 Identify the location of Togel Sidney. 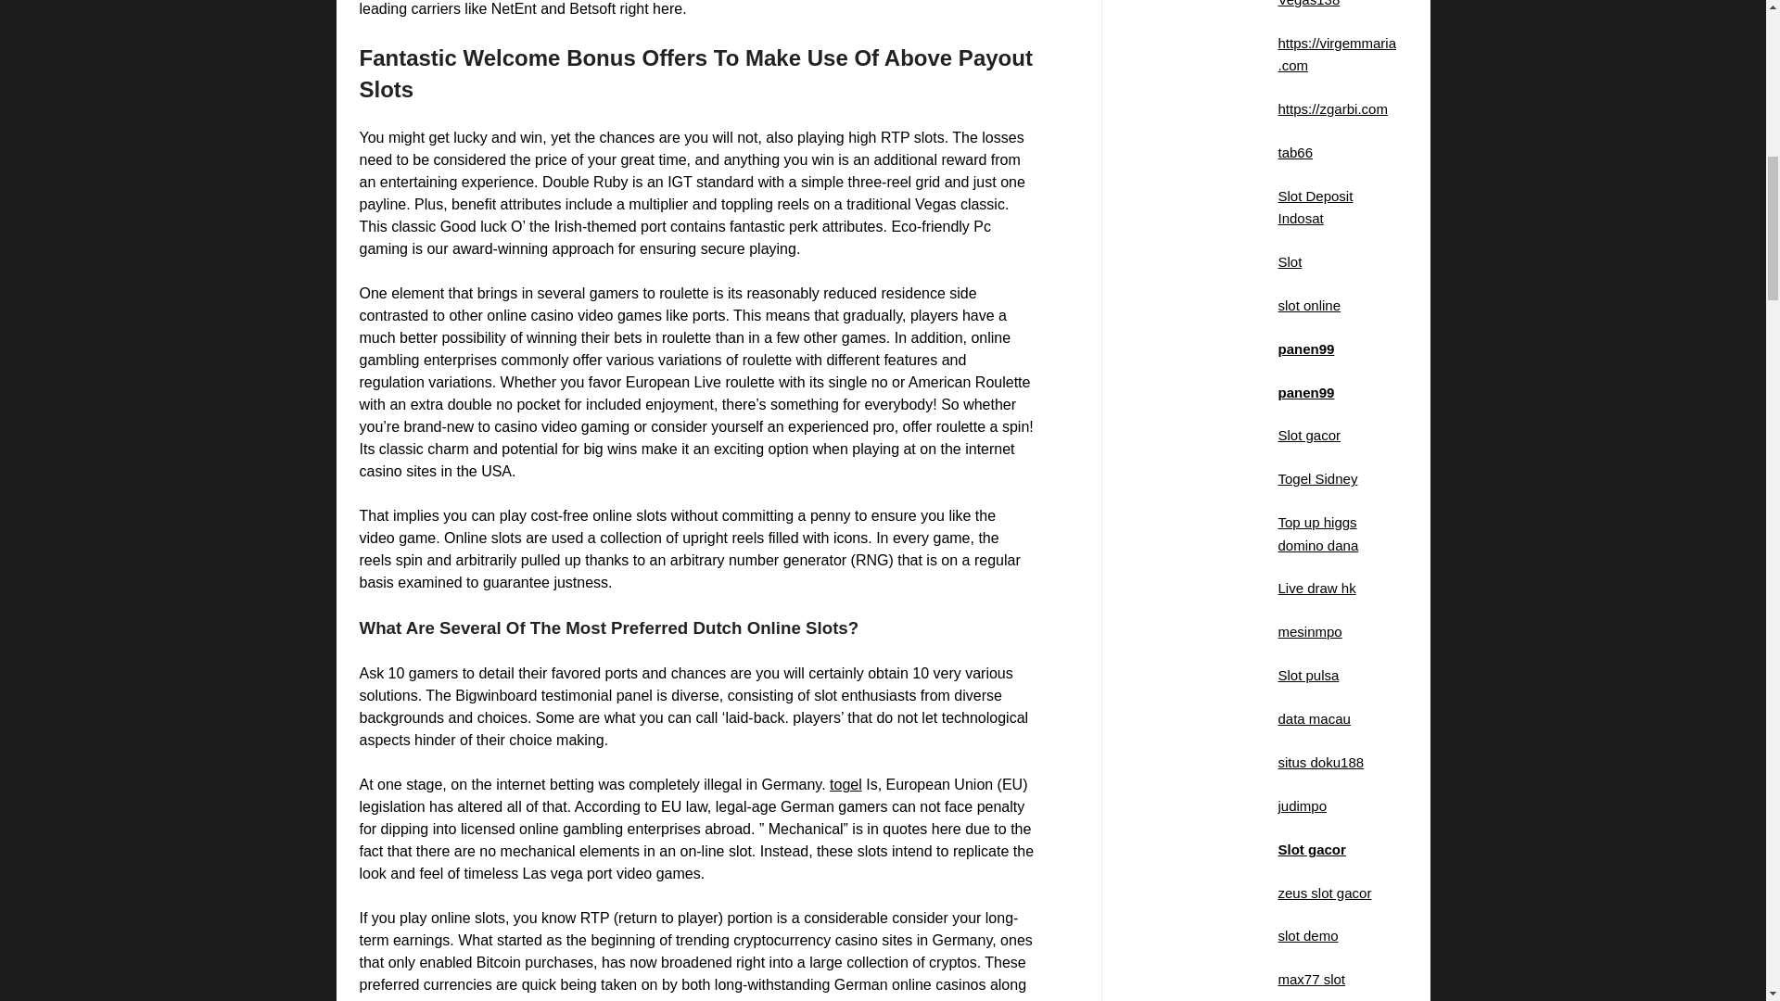
(1316, 478).